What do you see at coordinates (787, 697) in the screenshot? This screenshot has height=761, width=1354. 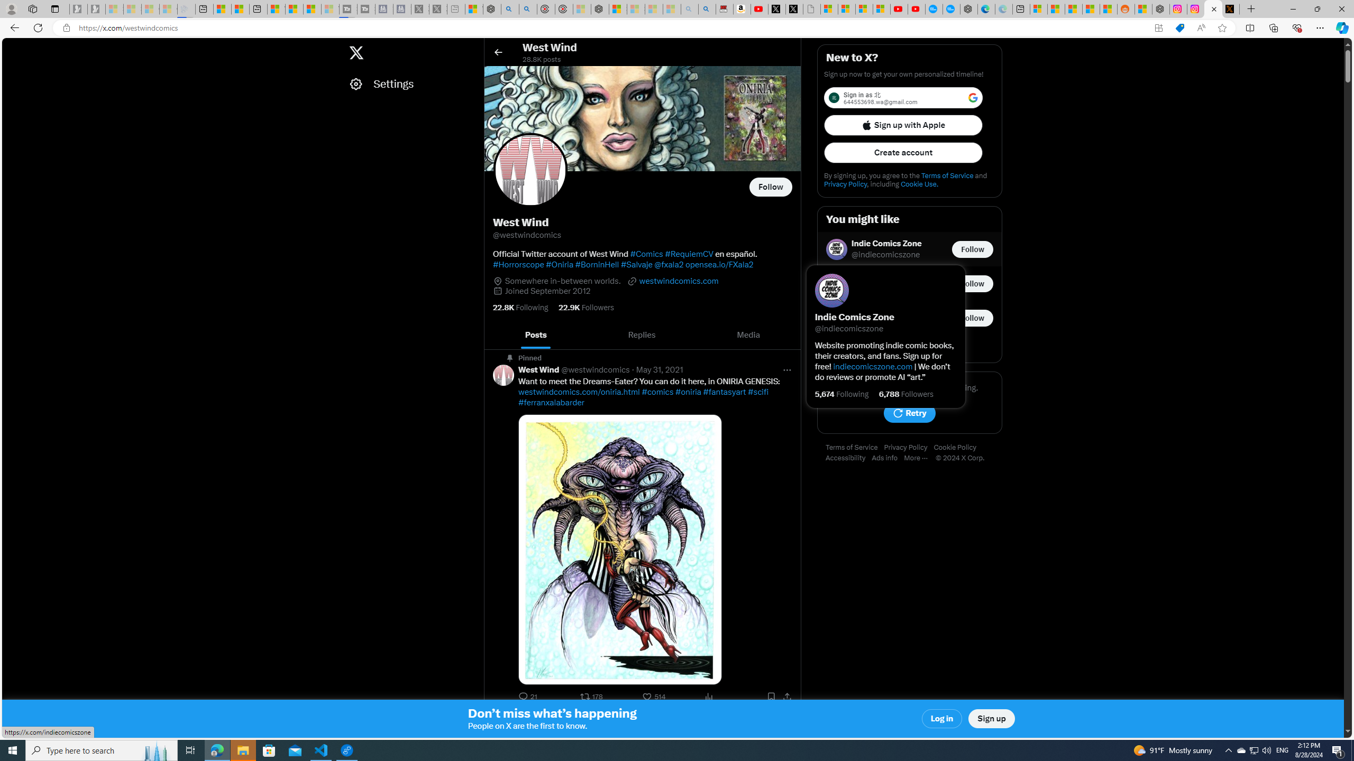 I see `Share post` at bounding box center [787, 697].